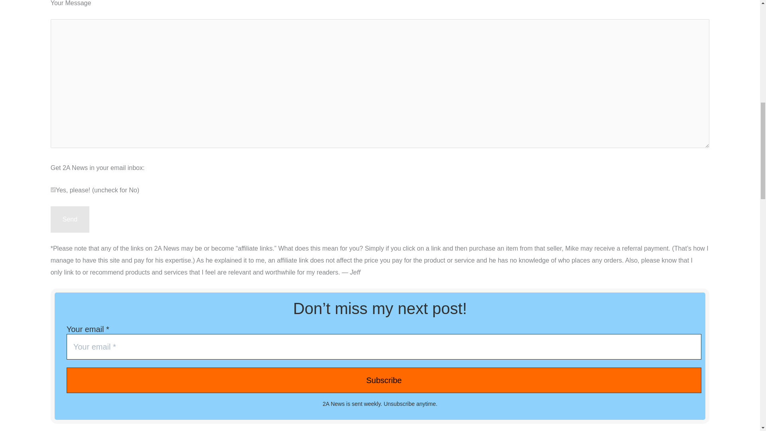 This screenshot has width=766, height=431. What do you see at coordinates (384, 346) in the screenshot?
I see `Your email` at bounding box center [384, 346].